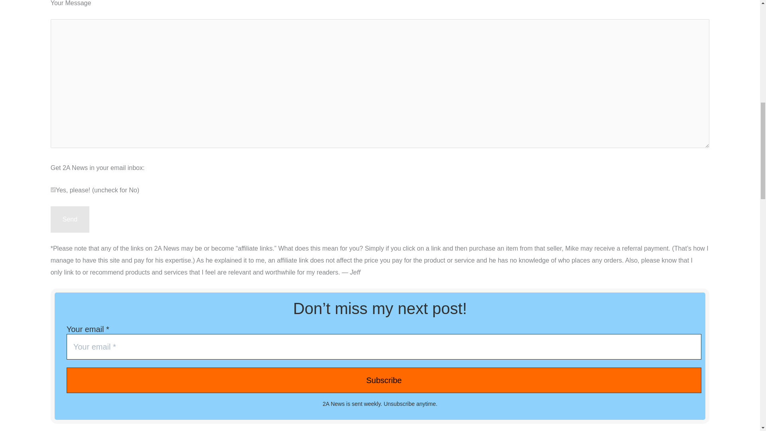 This screenshot has width=766, height=431. What do you see at coordinates (384, 346) in the screenshot?
I see `Your email` at bounding box center [384, 346].